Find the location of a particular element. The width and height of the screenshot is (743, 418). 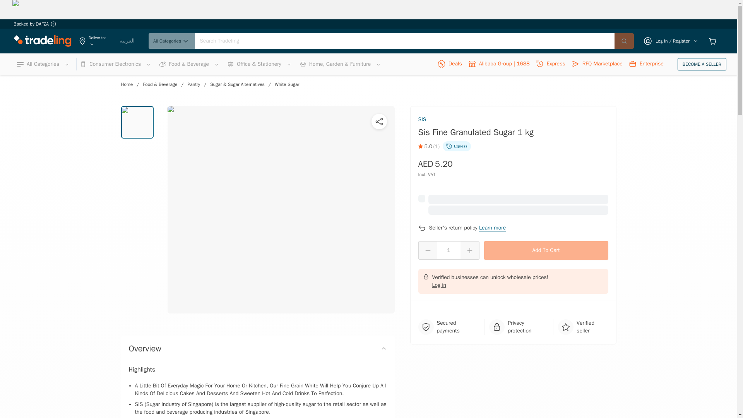

Express is located at coordinates (550, 64).